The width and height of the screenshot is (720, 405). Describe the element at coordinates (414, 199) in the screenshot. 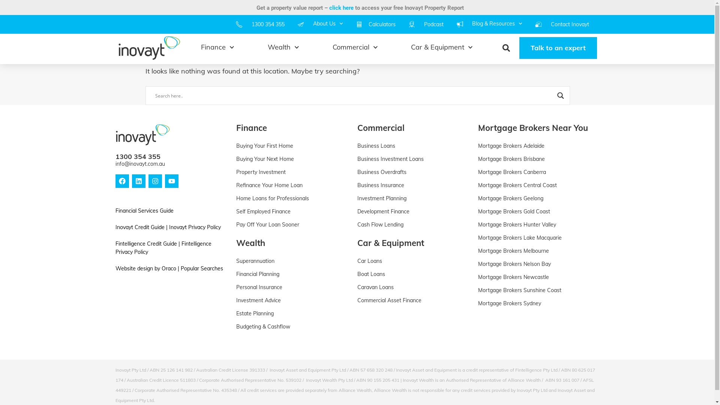

I see `Investment Planning` at that location.